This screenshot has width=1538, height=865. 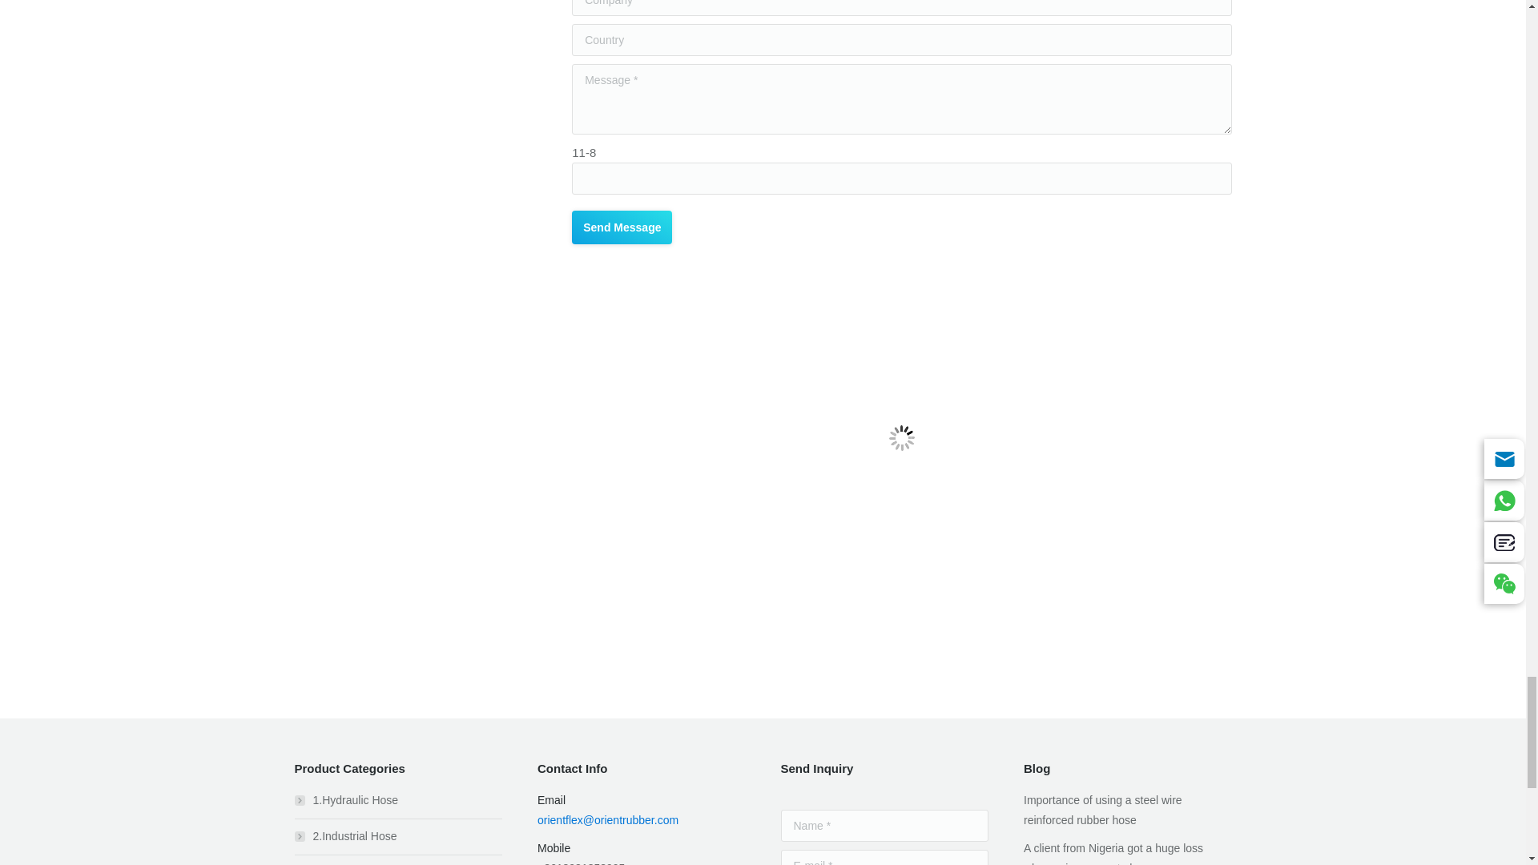 What do you see at coordinates (622, 227) in the screenshot?
I see `Send Message` at bounding box center [622, 227].